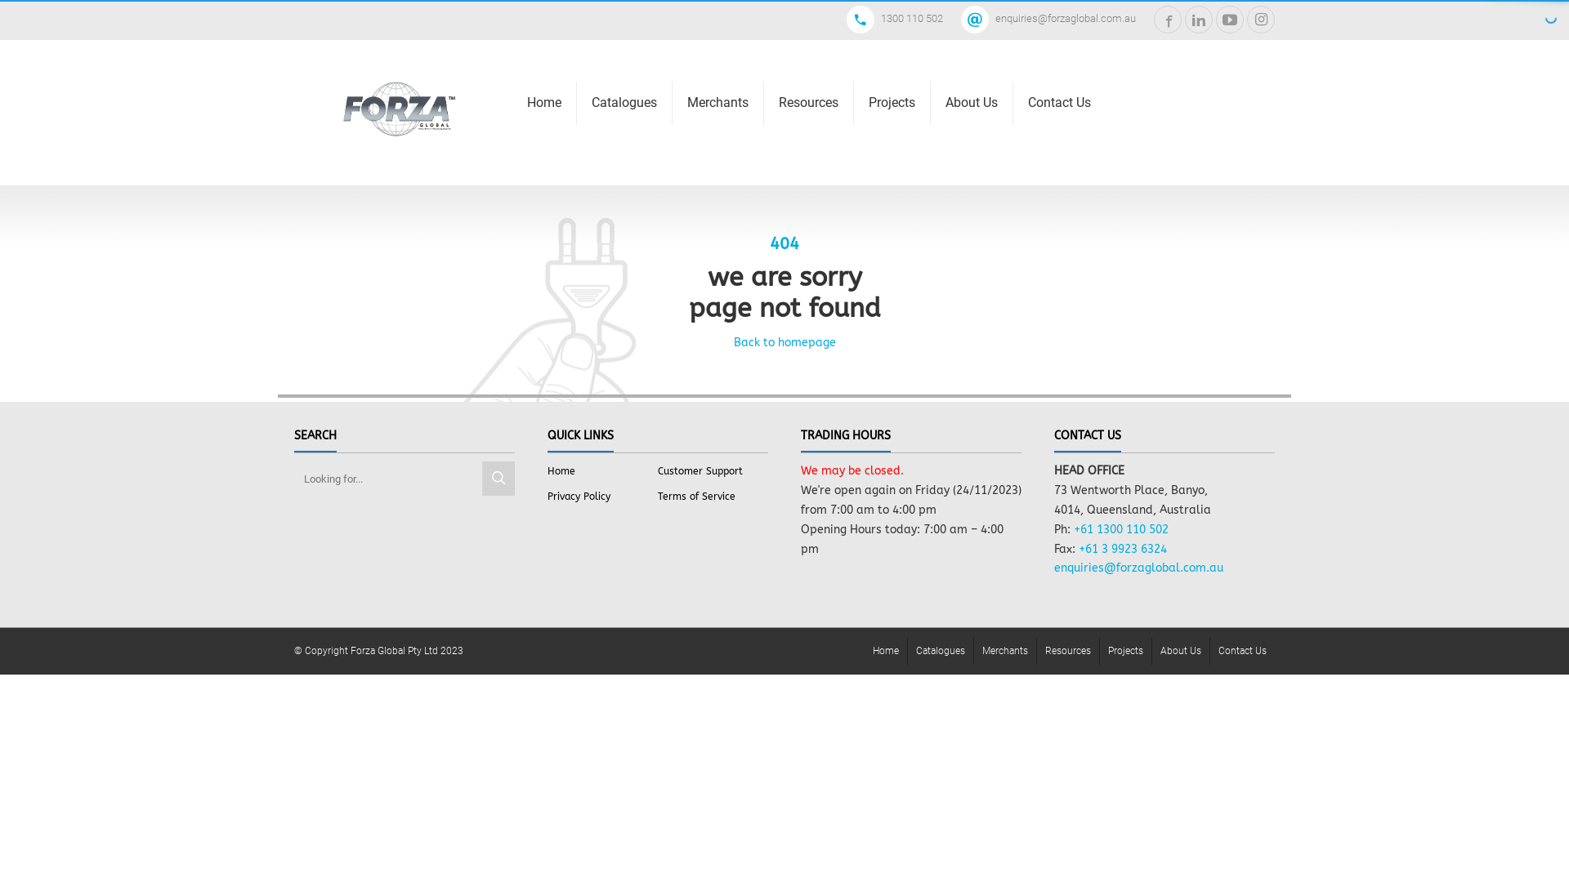 This screenshot has width=1569, height=882. I want to click on Home, so click(544, 103).